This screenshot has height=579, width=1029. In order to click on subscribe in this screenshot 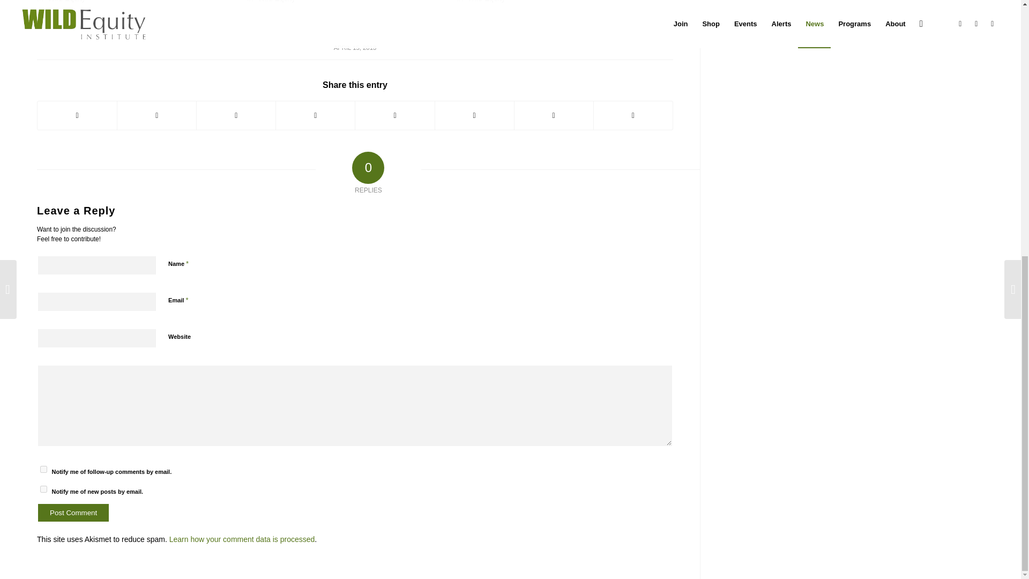, I will do `click(43, 489)`.